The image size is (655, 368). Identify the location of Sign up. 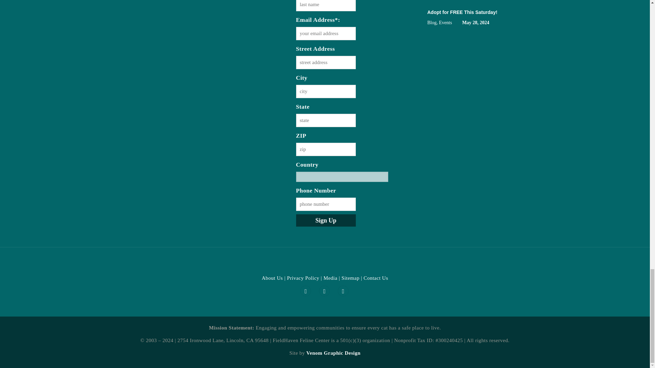
(326, 220).